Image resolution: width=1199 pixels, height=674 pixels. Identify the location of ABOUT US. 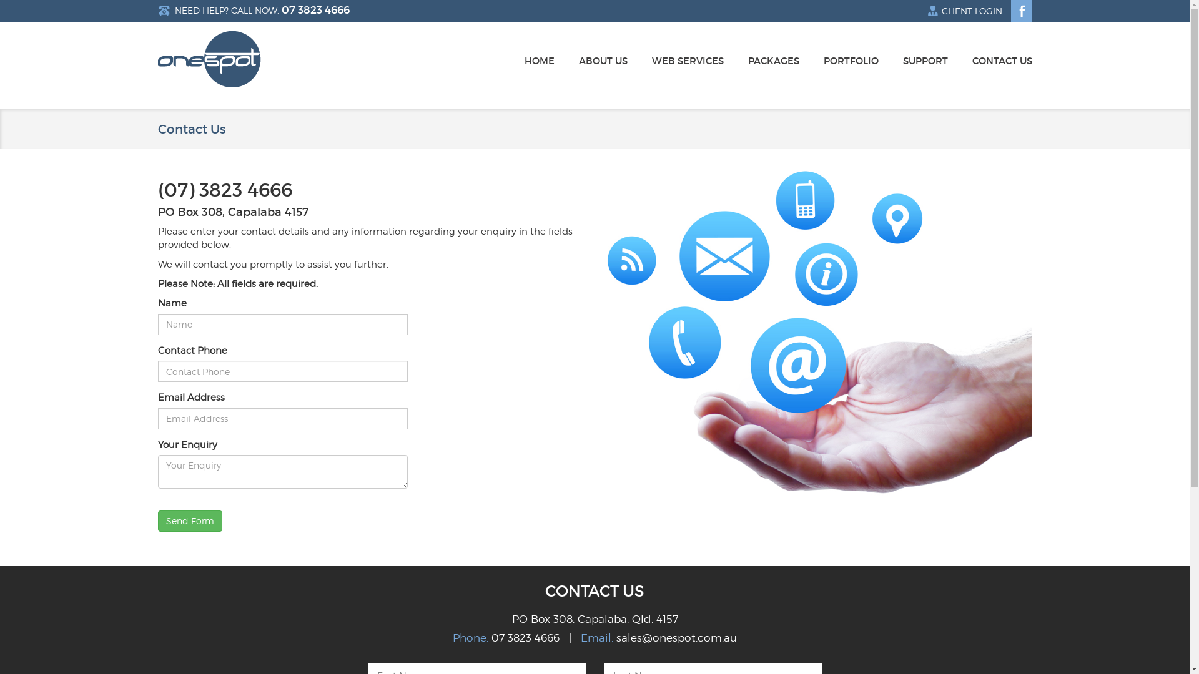
(603, 67).